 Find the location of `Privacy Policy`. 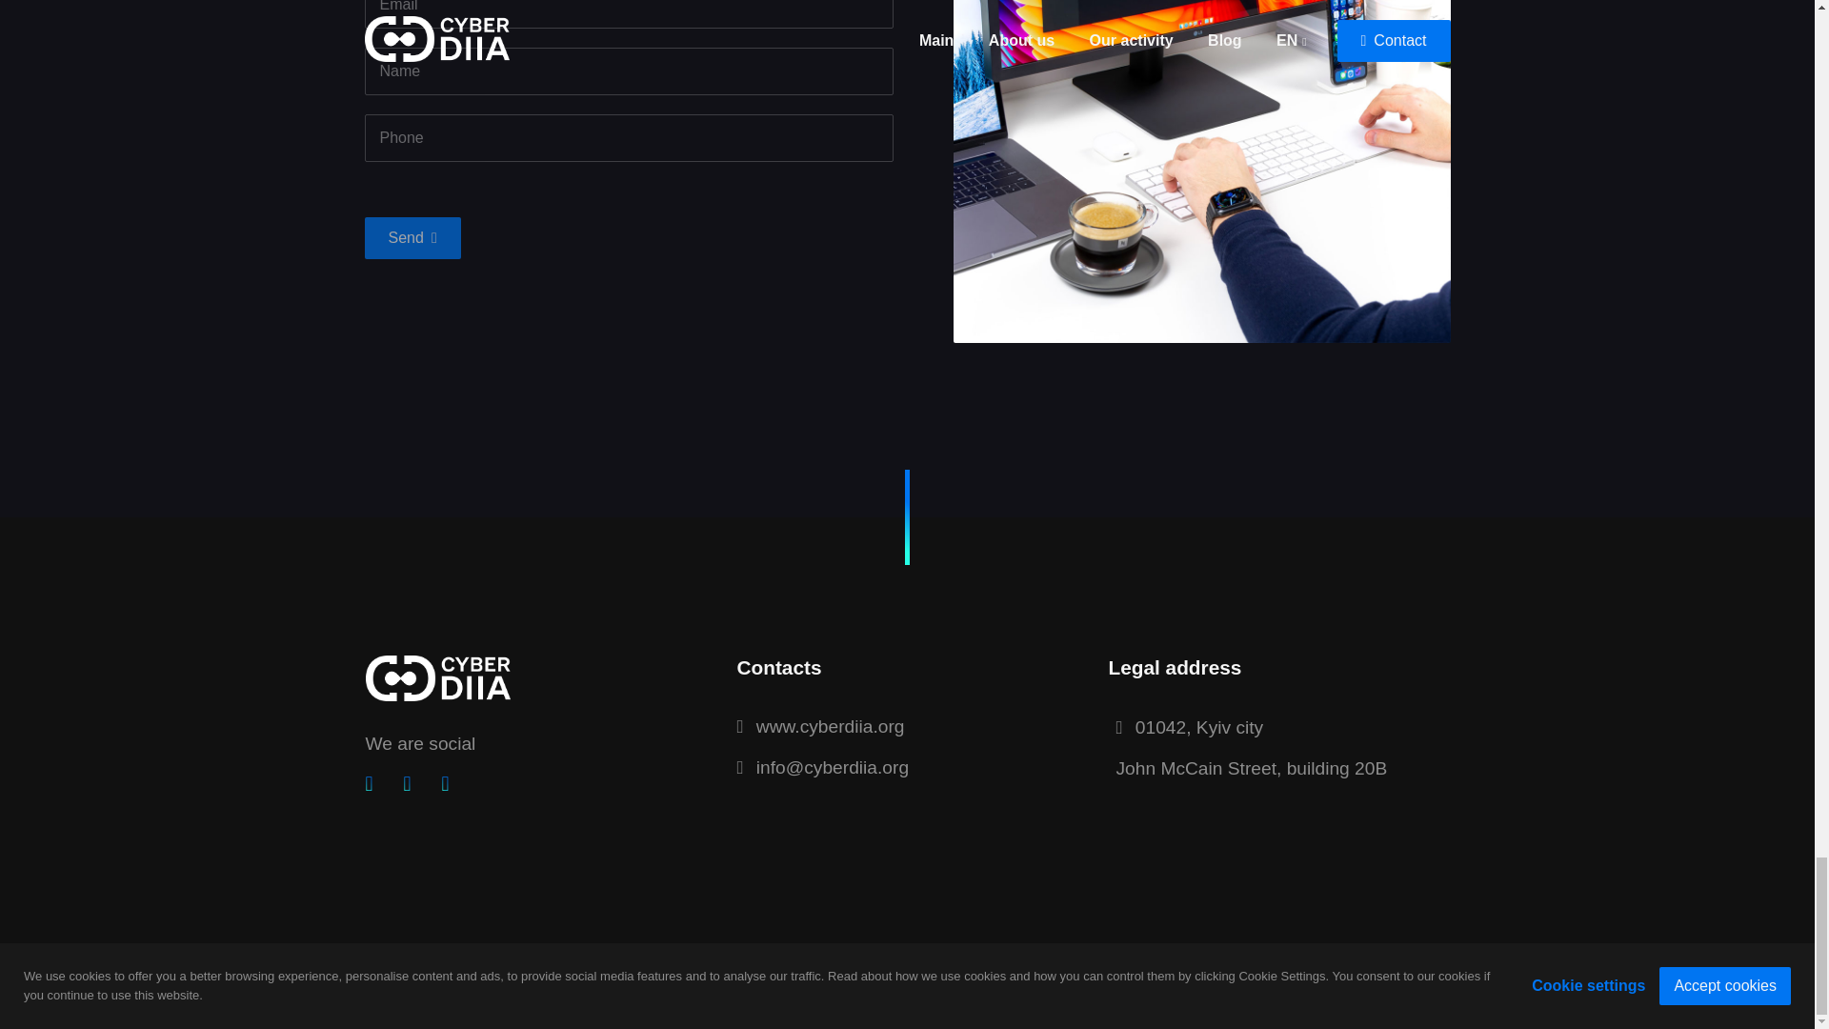

Privacy Policy is located at coordinates (407, 987).